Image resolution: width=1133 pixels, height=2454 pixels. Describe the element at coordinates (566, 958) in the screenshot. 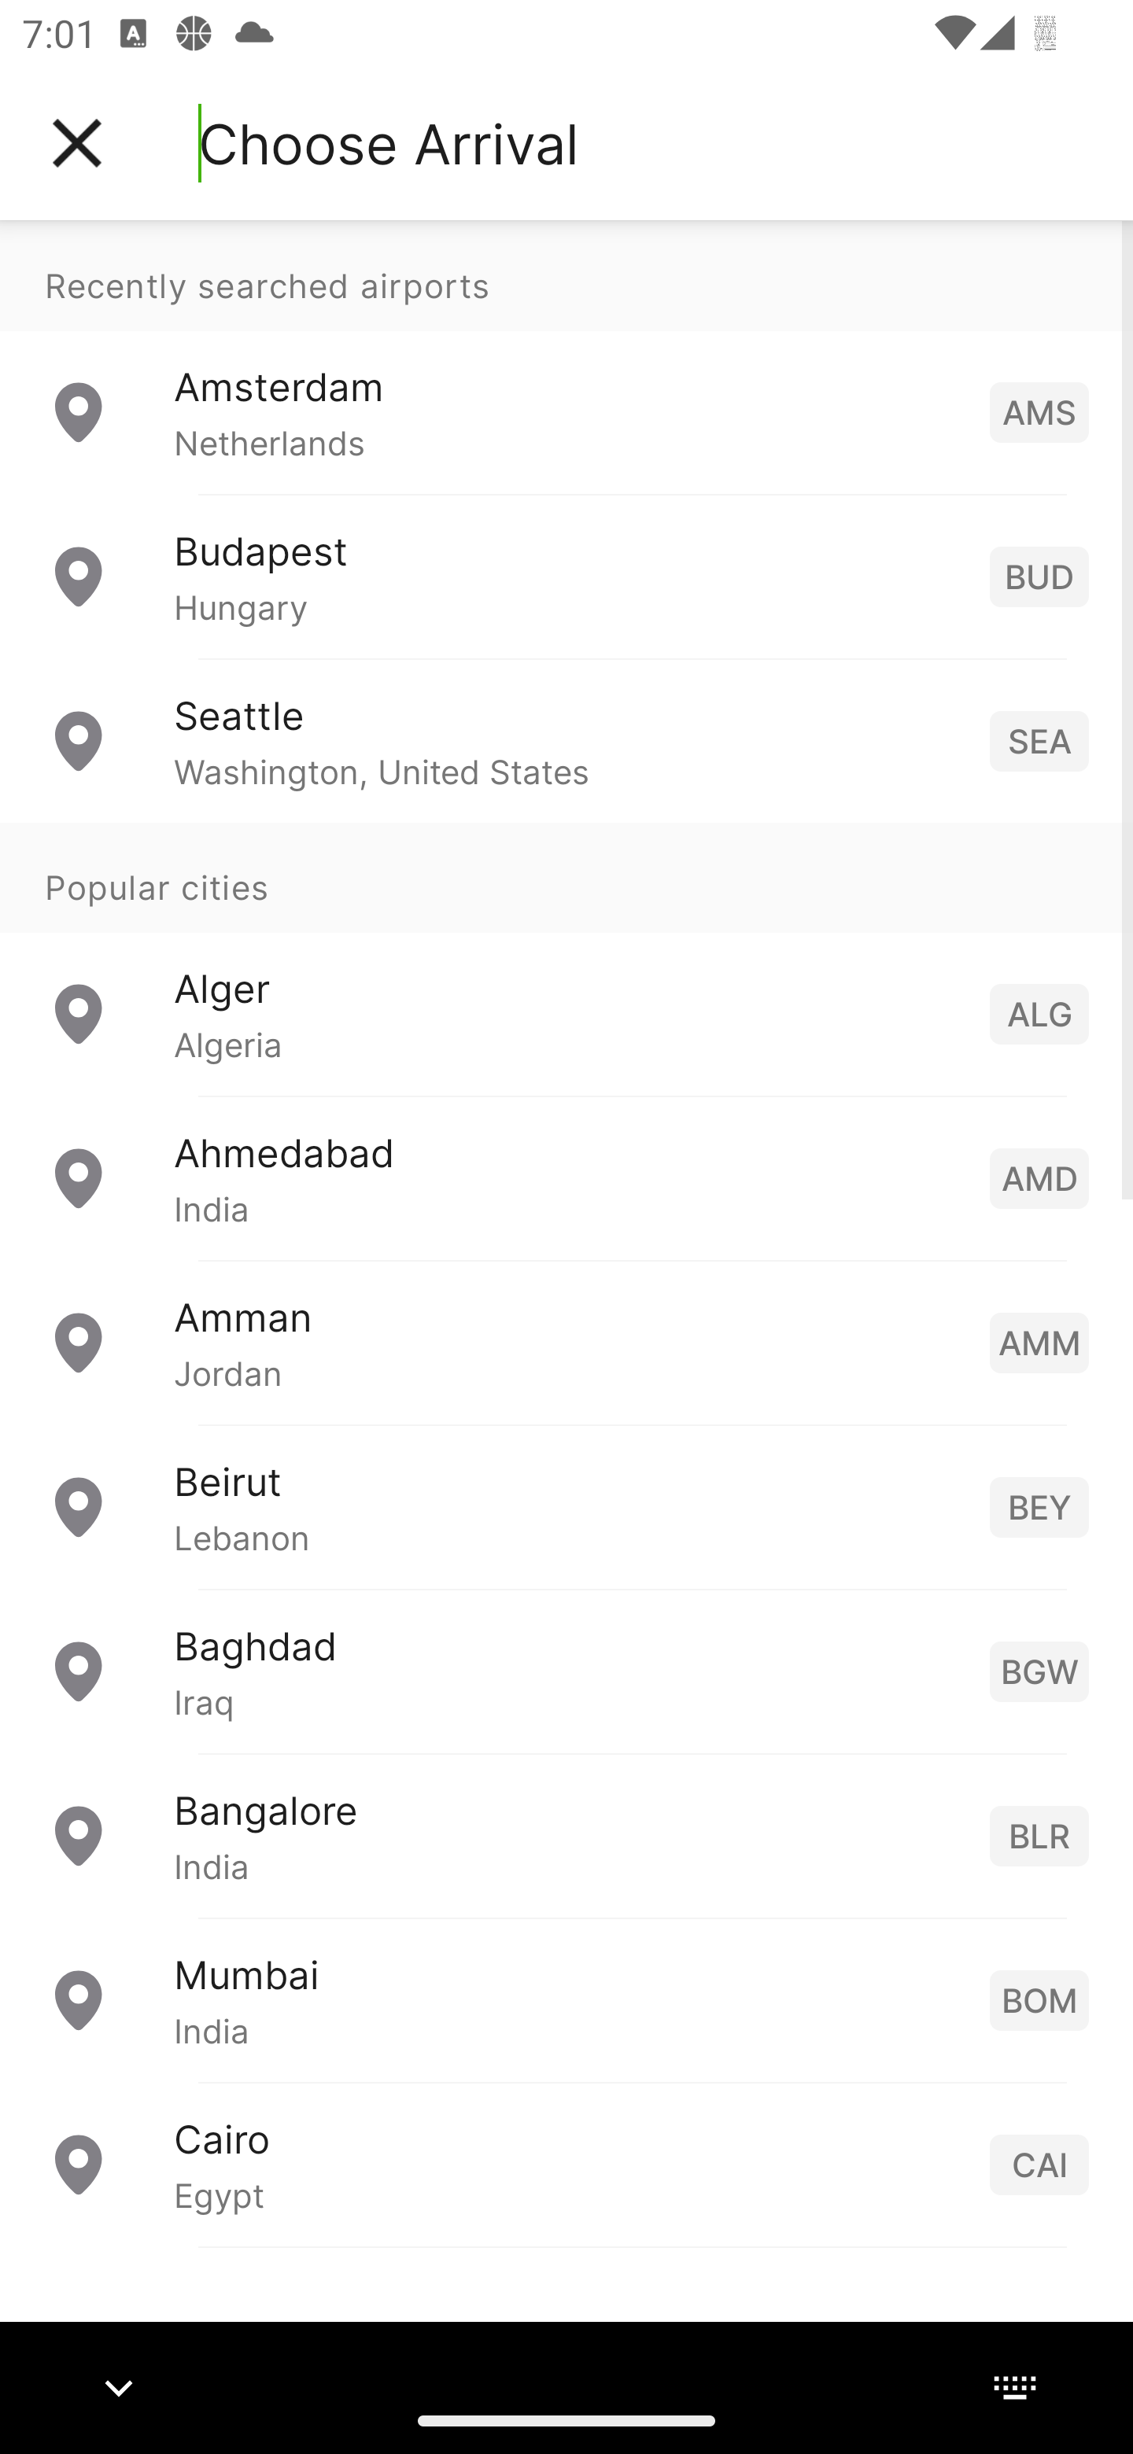

I see `Popular cities Alger Algeria ALG` at that location.